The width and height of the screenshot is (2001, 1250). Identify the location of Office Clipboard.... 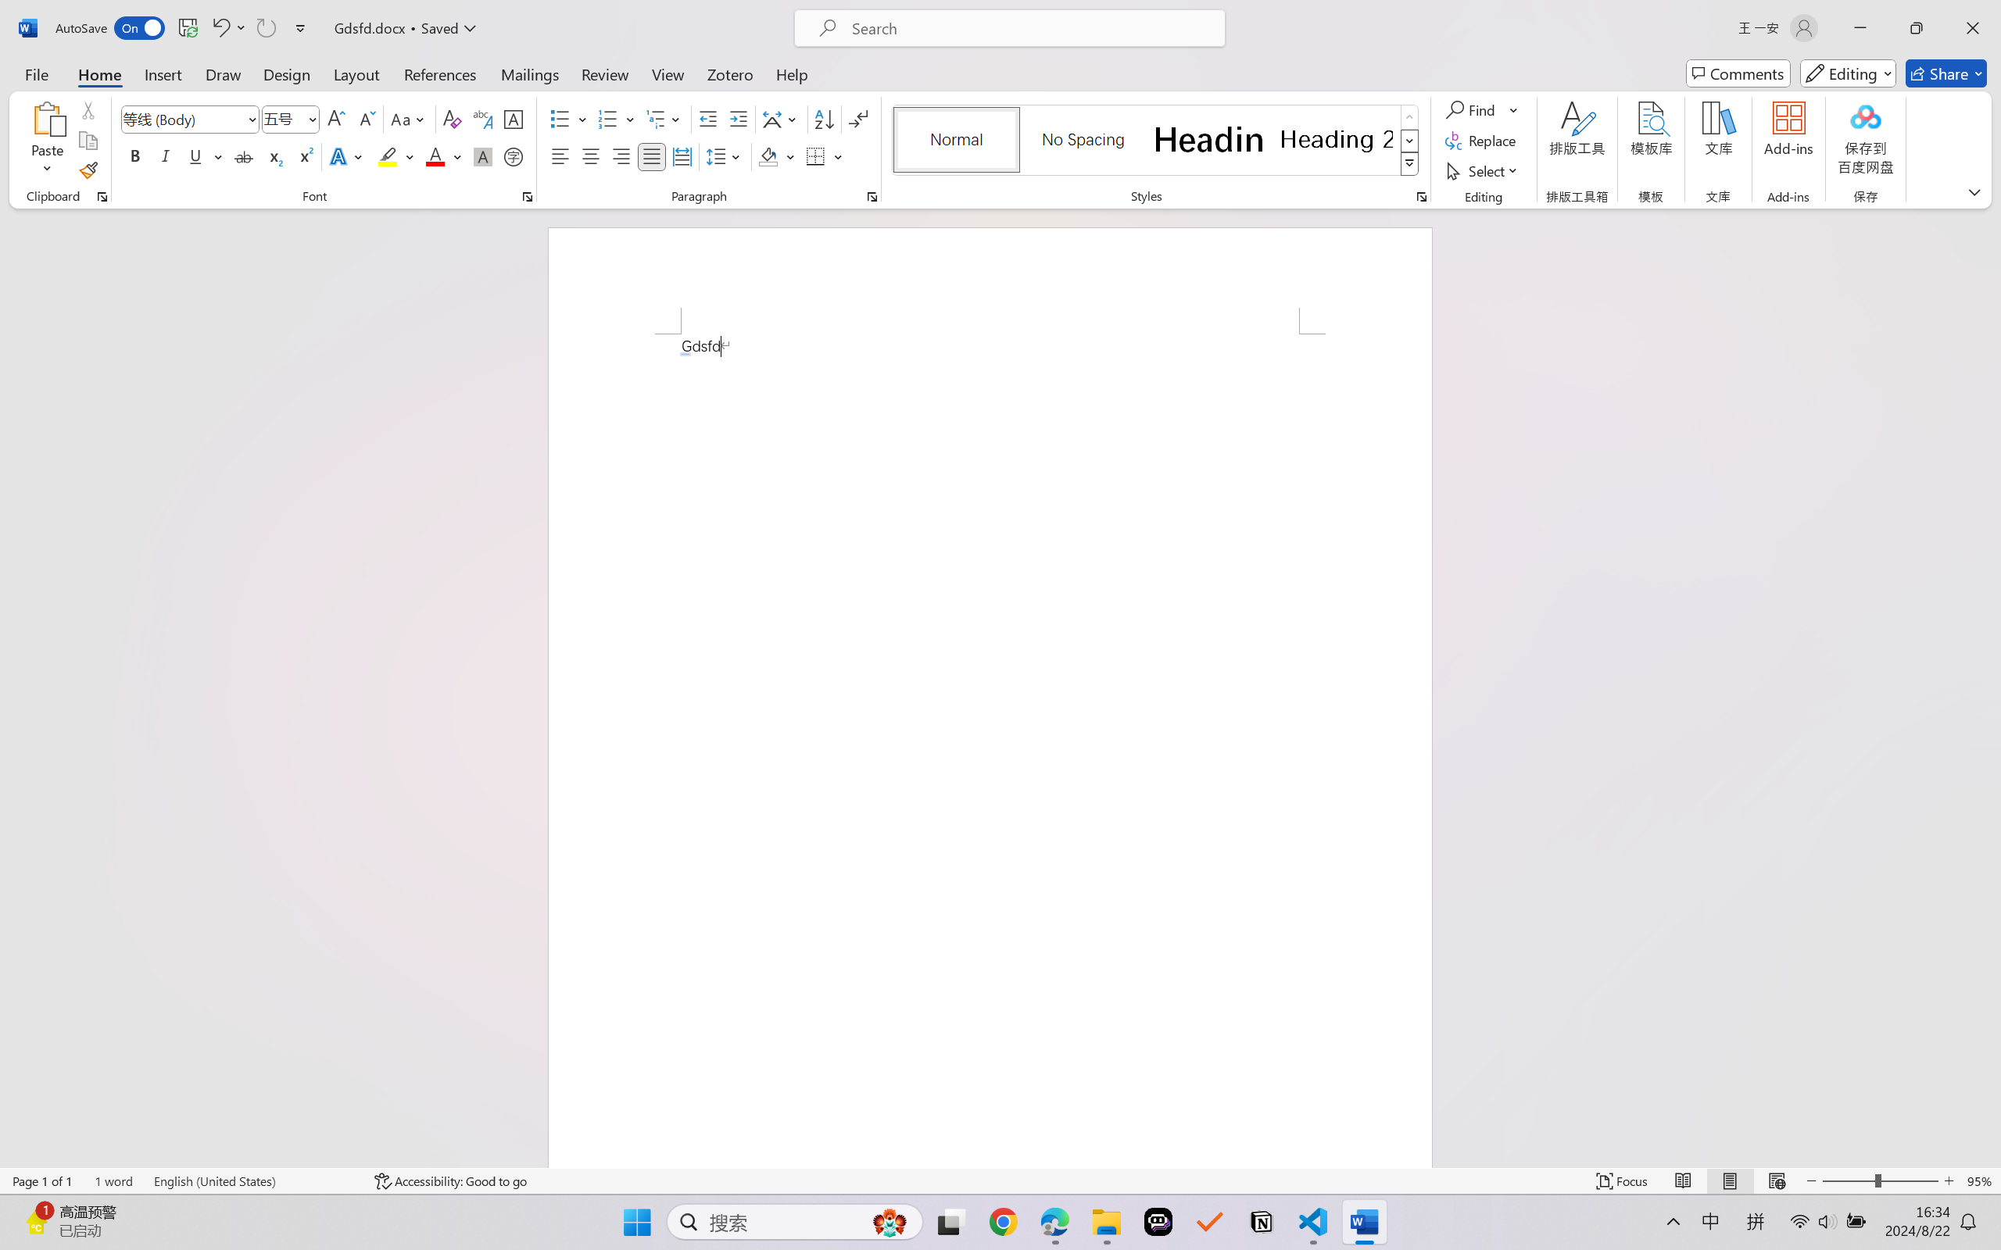
(102, 197).